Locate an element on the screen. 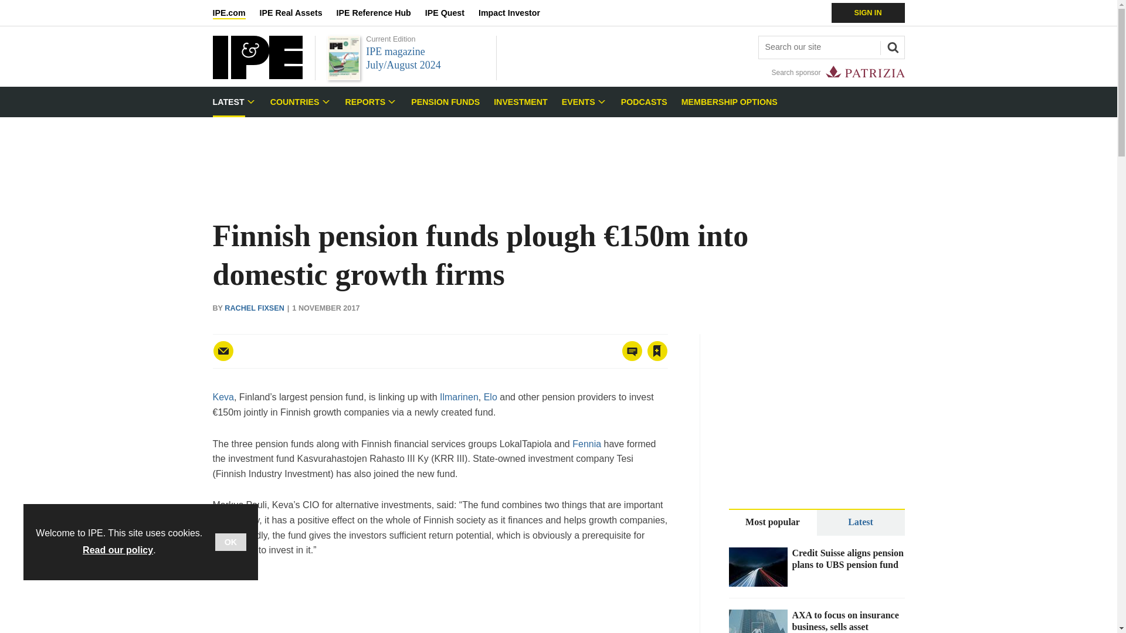 Image resolution: width=1126 pixels, height=633 pixels. IPE Quest is located at coordinates (452, 13).